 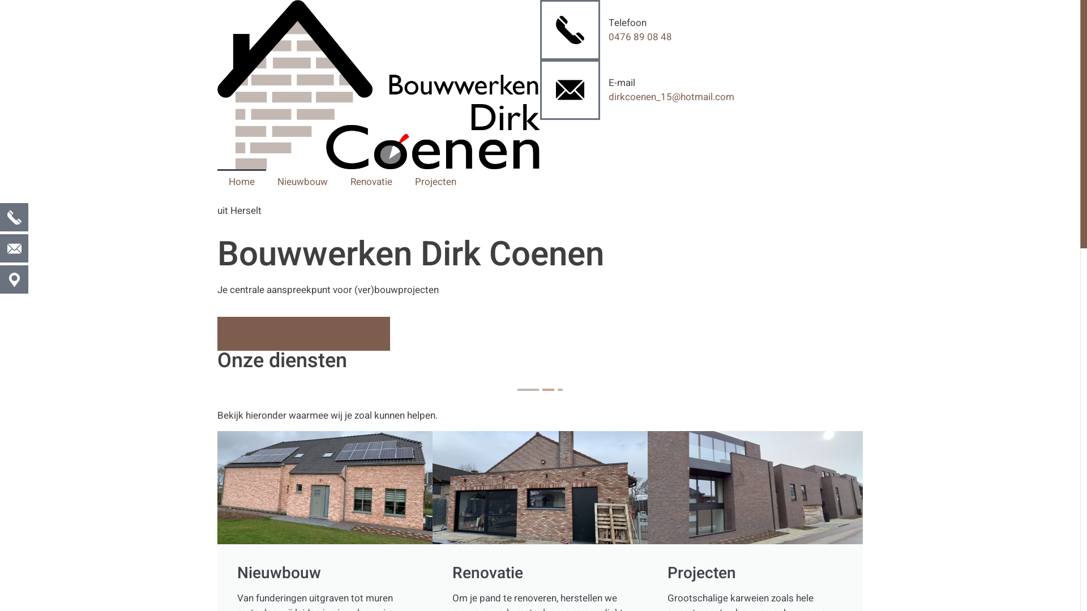 What do you see at coordinates (622, 83) in the screenshot?
I see `E-mail` at bounding box center [622, 83].